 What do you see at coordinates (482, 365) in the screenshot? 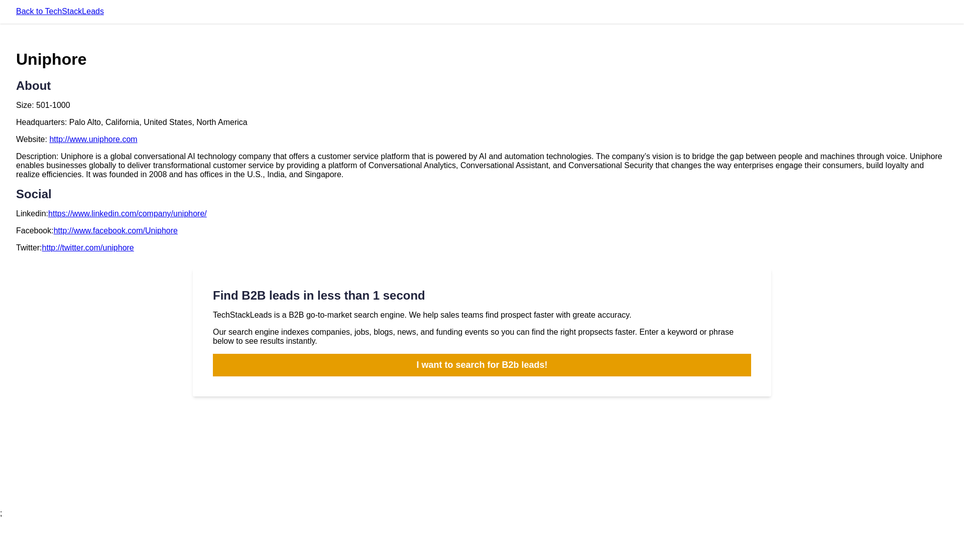
I see `I want to search for B2b leads!` at bounding box center [482, 365].